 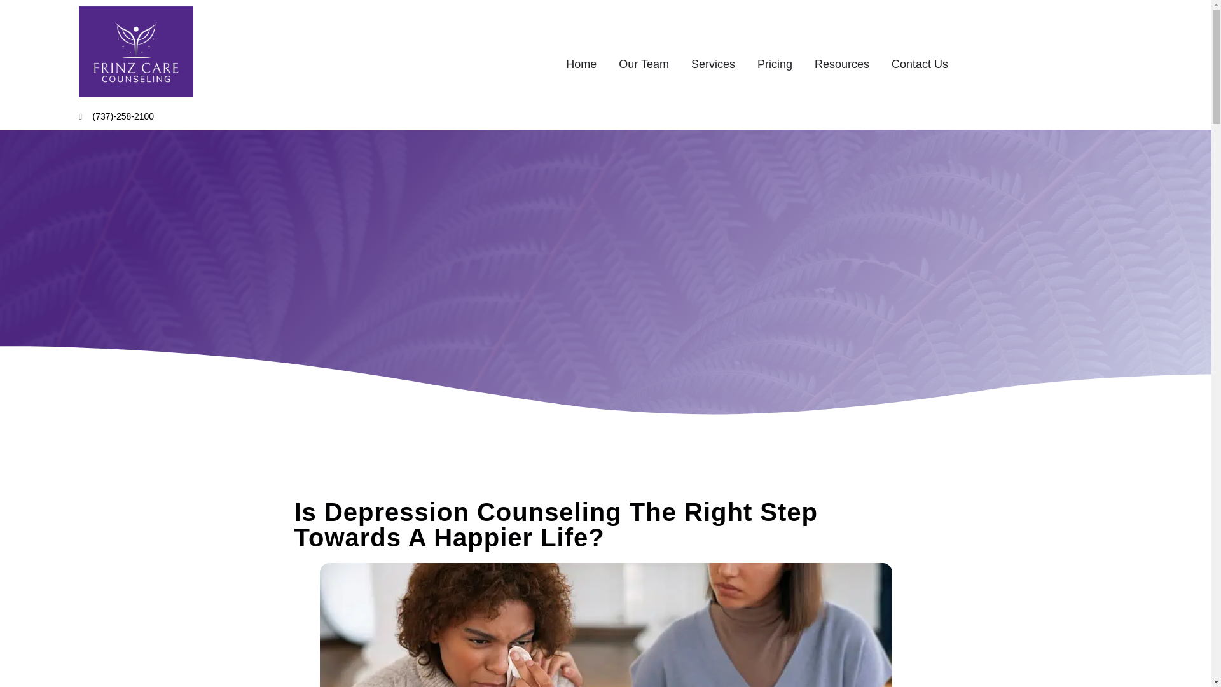 What do you see at coordinates (920, 64) in the screenshot?
I see `Contact Us` at bounding box center [920, 64].